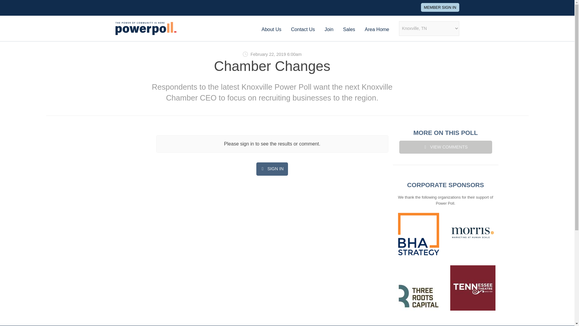 The width and height of the screenshot is (579, 326). I want to click on VIEW COMMENTS, so click(446, 147).